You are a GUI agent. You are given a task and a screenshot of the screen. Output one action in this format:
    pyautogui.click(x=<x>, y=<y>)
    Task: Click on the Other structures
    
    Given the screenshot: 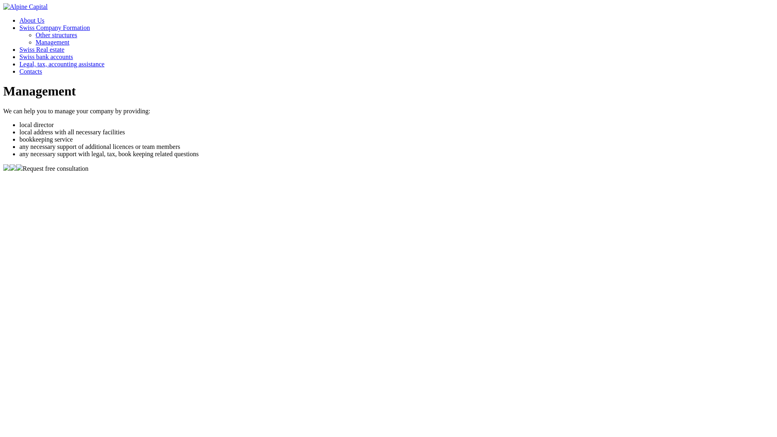 What is the action you would take?
    pyautogui.click(x=57, y=35)
    